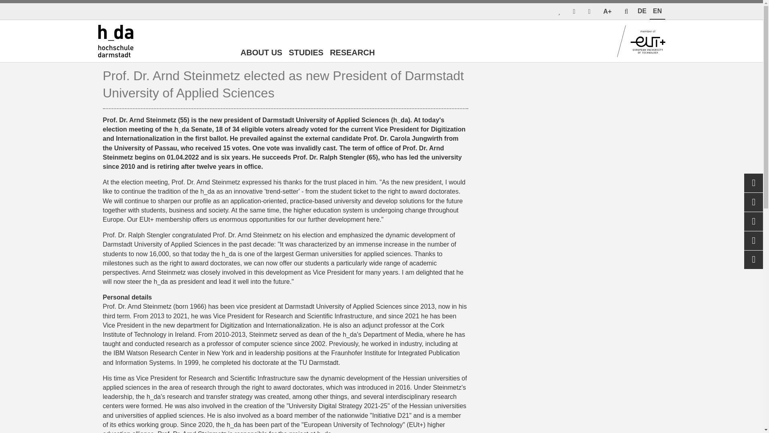 This screenshot has width=769, height=433. Describe the element at coordinates (607, 11) in the screenshot. I see `Fontsize` at that location.